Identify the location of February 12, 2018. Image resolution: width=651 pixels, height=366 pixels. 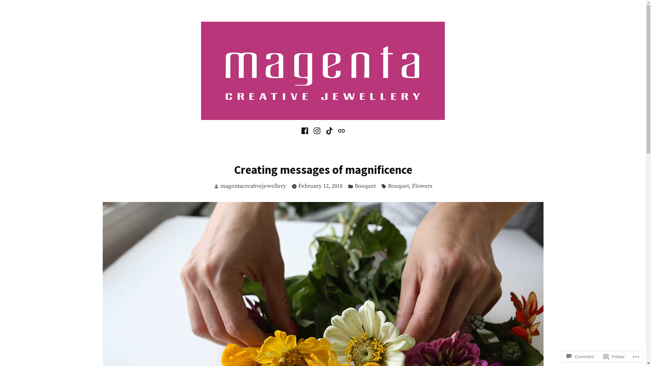
(320, 186).